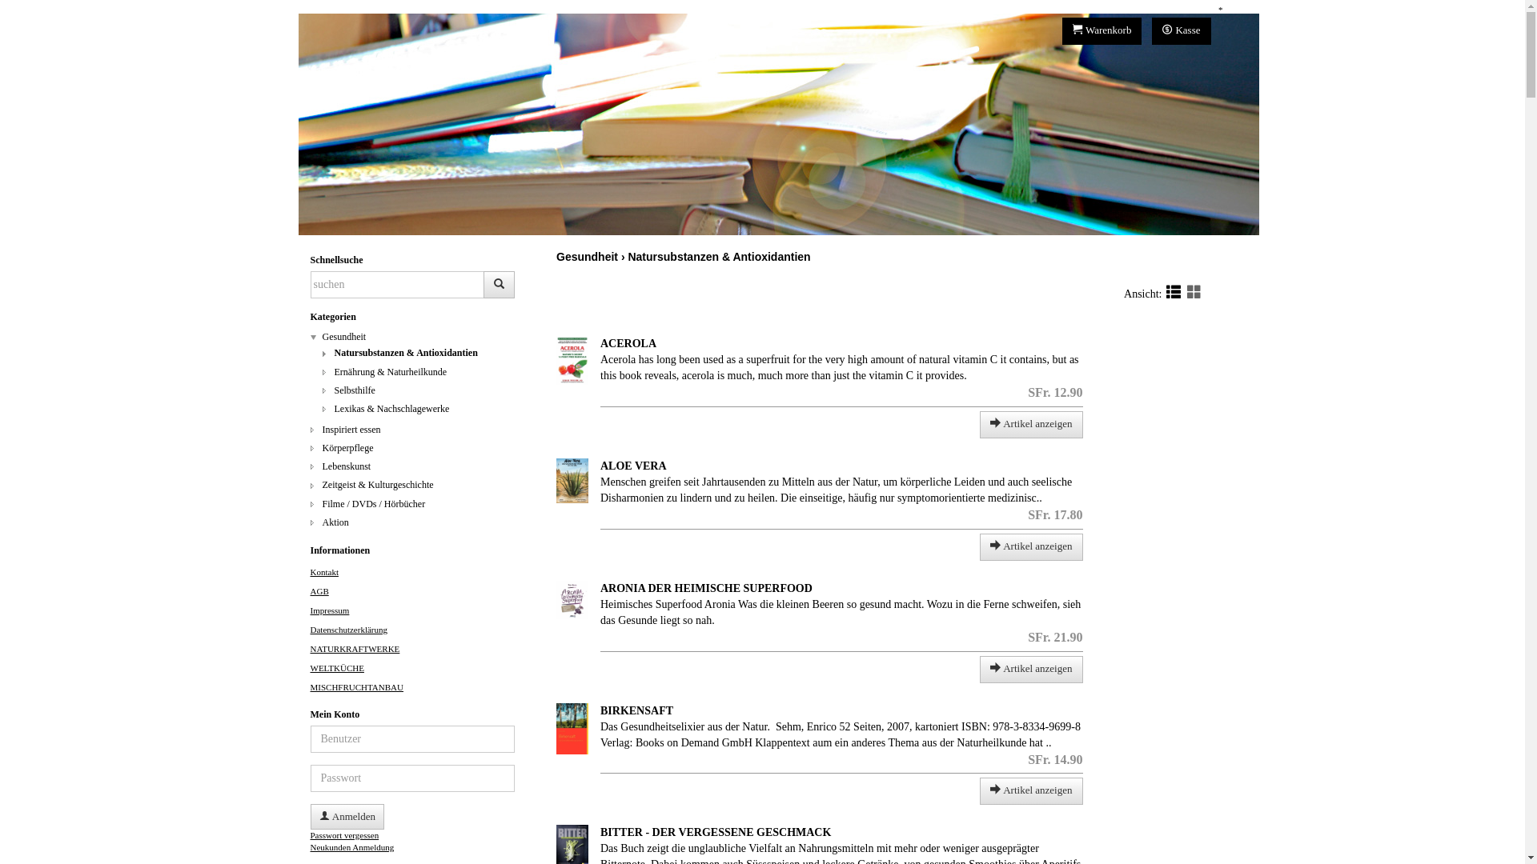 Image resolution: width=1537 pixels, height=864 pixels. What do you see at coordinates (634, 466) in the screenshot?
I see `ALOE VERA` at bounding box center [634, 466].